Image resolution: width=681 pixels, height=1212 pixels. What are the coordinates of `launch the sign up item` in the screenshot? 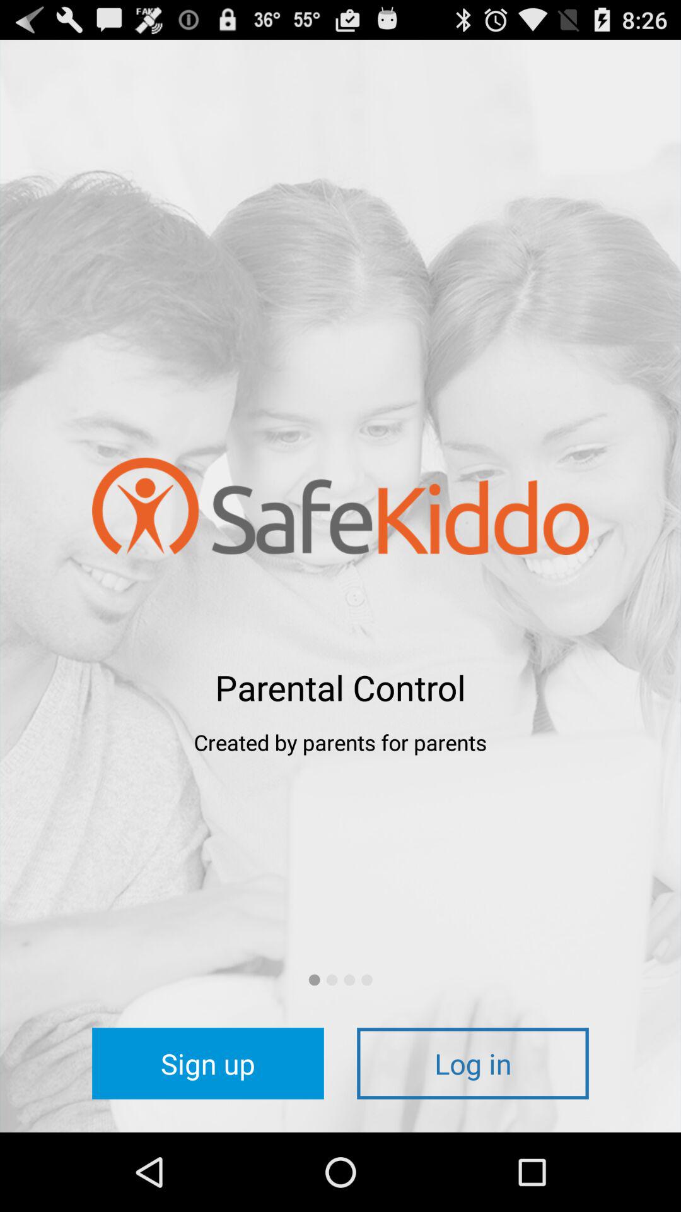 It's located at (208, 1063).